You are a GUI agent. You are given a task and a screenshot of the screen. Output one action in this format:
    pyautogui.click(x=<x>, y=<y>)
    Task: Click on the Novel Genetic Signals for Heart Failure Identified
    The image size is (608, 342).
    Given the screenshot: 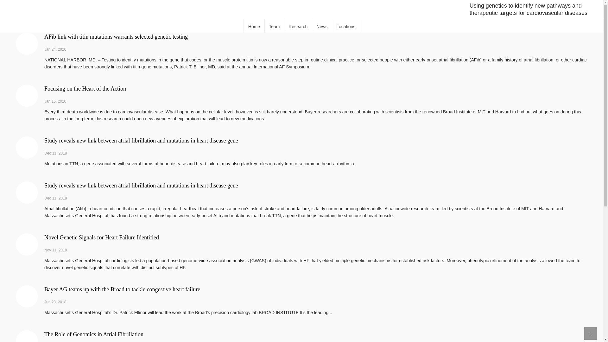 What is the action you would take?
    pyautogui.click(x=27, y=244)
    